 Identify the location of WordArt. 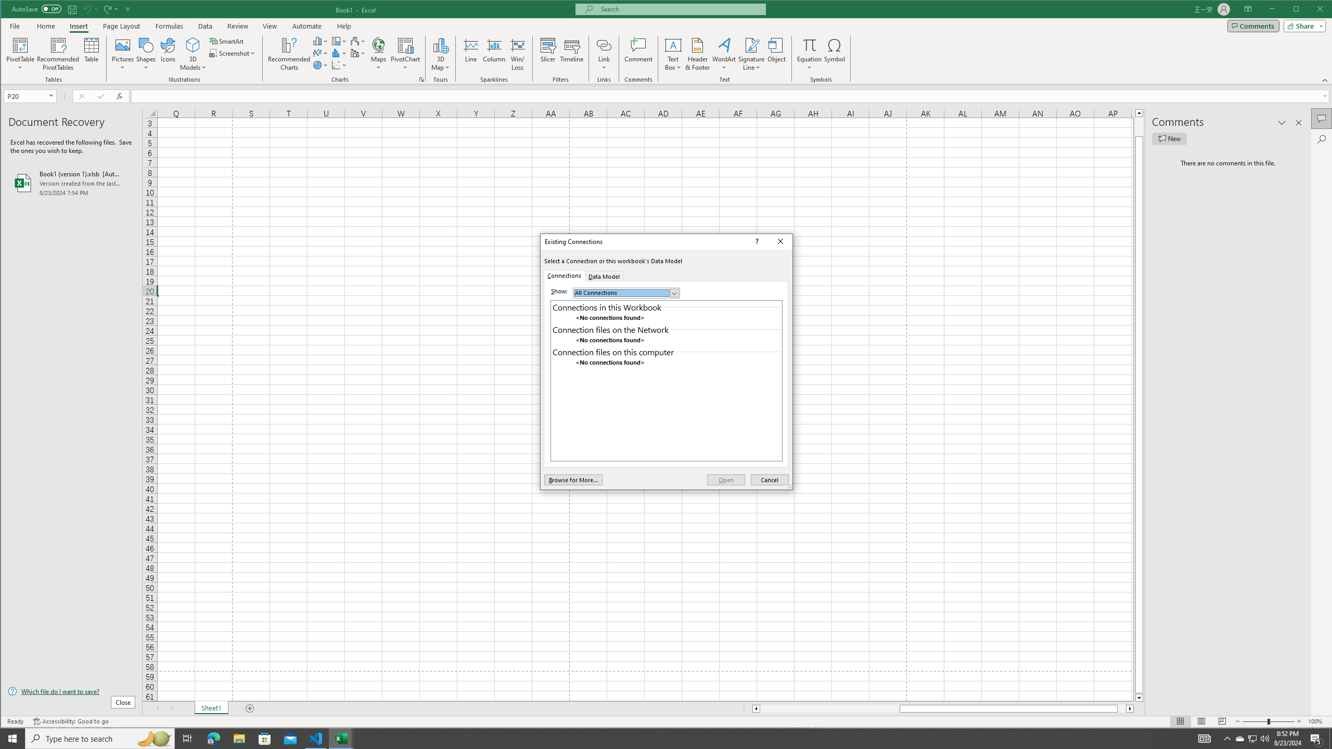
(724, 54).